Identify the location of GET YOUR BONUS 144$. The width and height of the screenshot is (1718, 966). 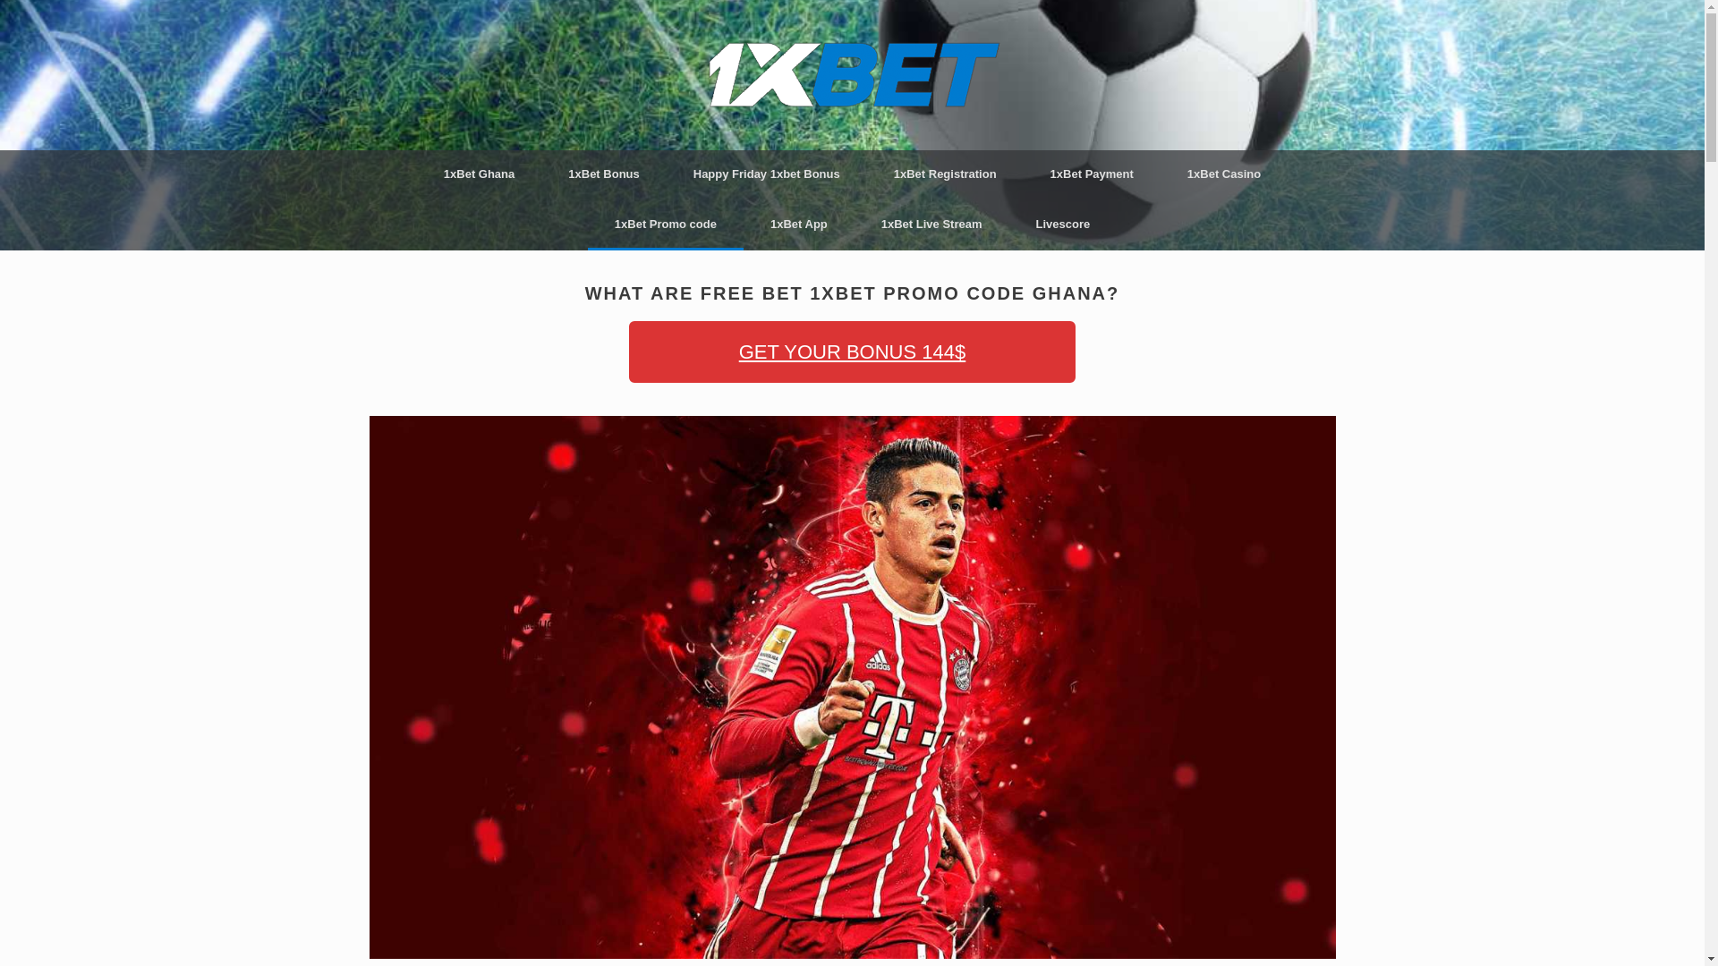
(852, 352).